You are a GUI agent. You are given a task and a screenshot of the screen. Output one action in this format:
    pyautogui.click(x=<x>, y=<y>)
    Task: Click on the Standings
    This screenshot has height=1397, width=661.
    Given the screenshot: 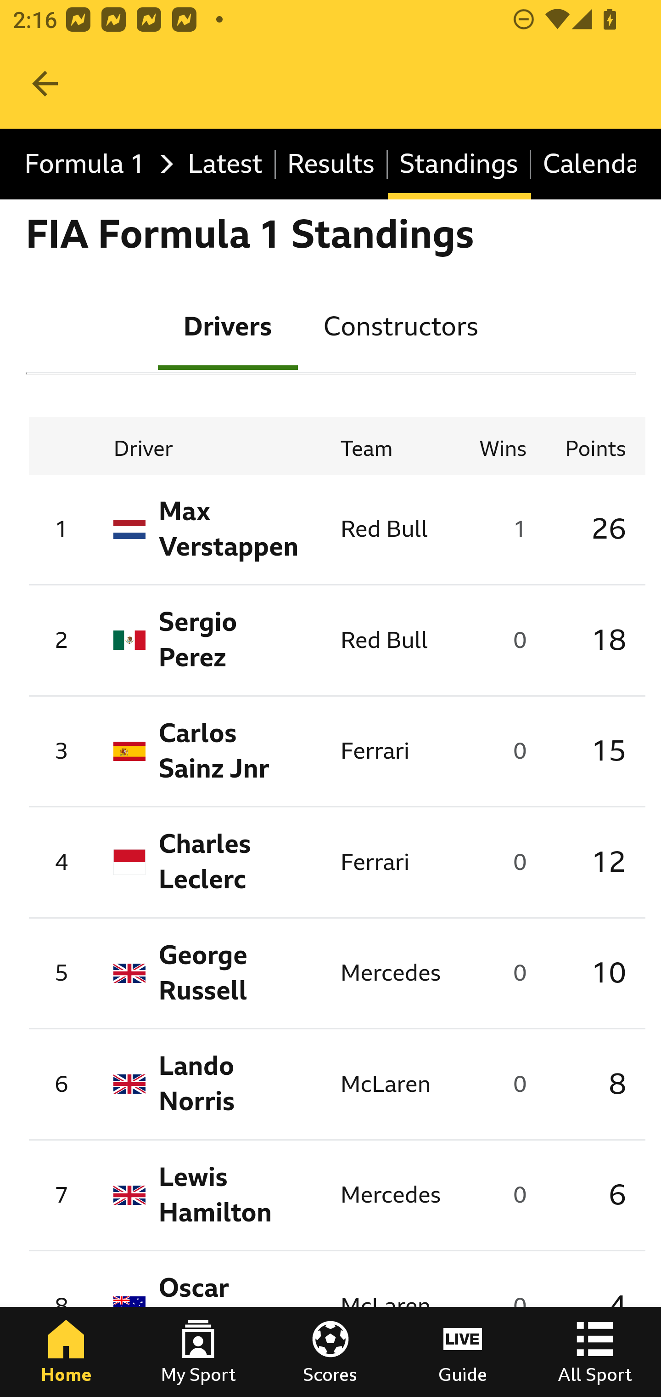 What is the action you would take?
    pyautogui.click(x=459, y=165)
    